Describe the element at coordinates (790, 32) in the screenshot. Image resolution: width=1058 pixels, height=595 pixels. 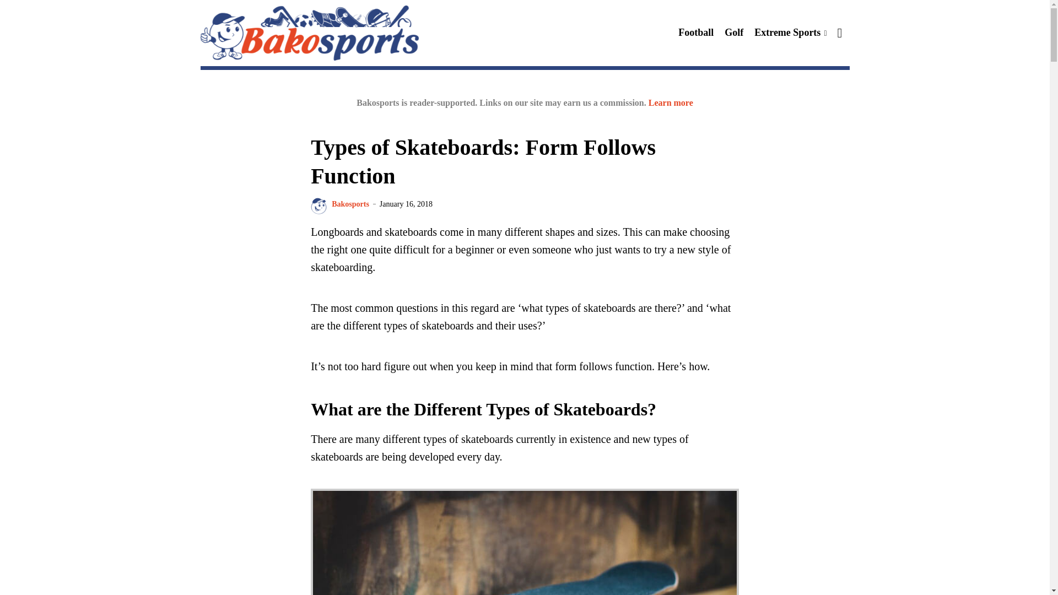
I see `Extreme Sports` at that location.